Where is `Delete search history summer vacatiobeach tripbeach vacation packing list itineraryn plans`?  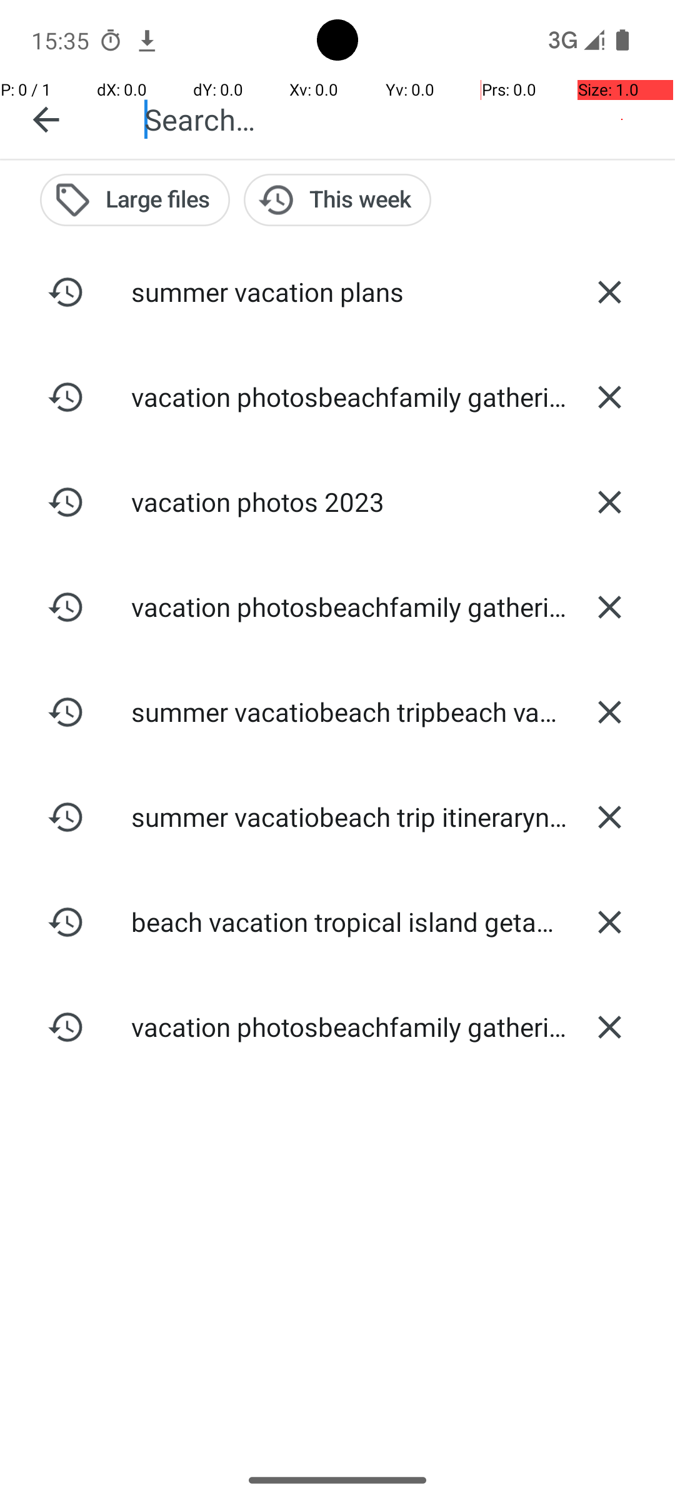 Delete search history summer vacatiobeach tripbeach vacation packing list itineraryn plans is located at coordinates (609, 712).